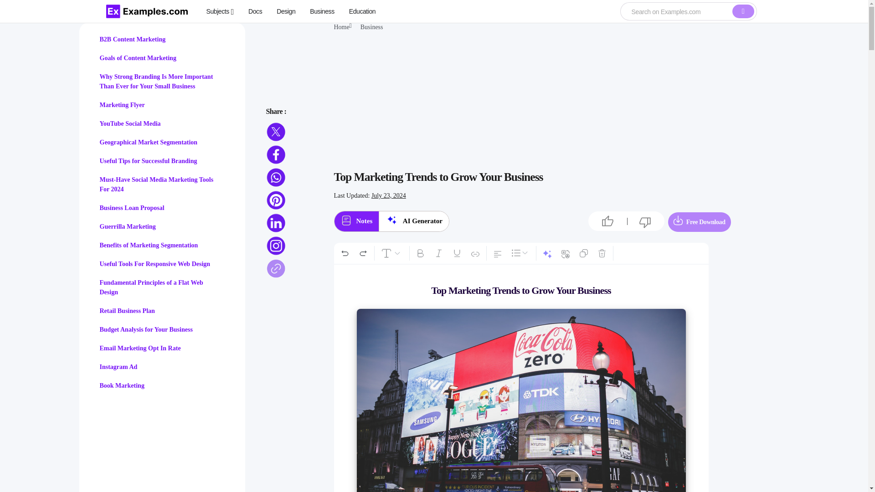 Image resolution: width=875 pixels, height=492 pixels. What do you see at coordinates (148, 160) in the screenshot?
I see `Useful Tips for Successful Branding` at bounding box center [148, 160].